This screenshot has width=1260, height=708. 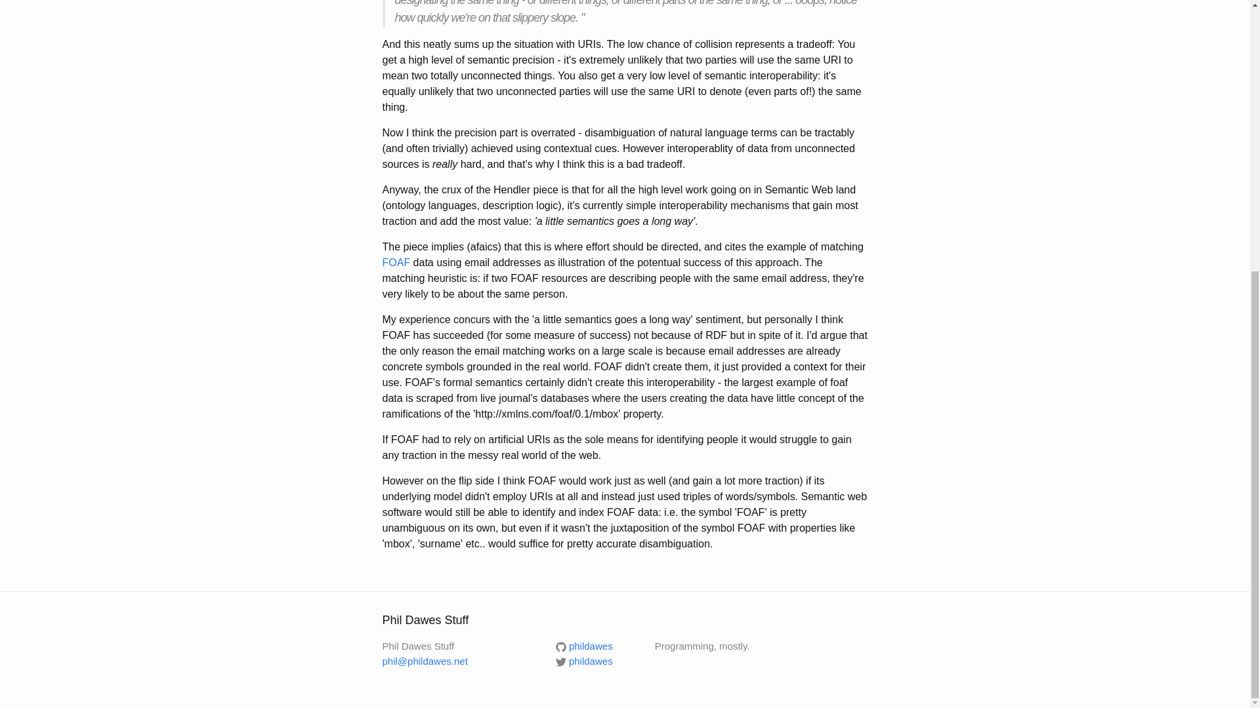 What do you see at coordinates (584, 646) in the screenshot?
I see `phildawes` at bounding box center [584, 646].